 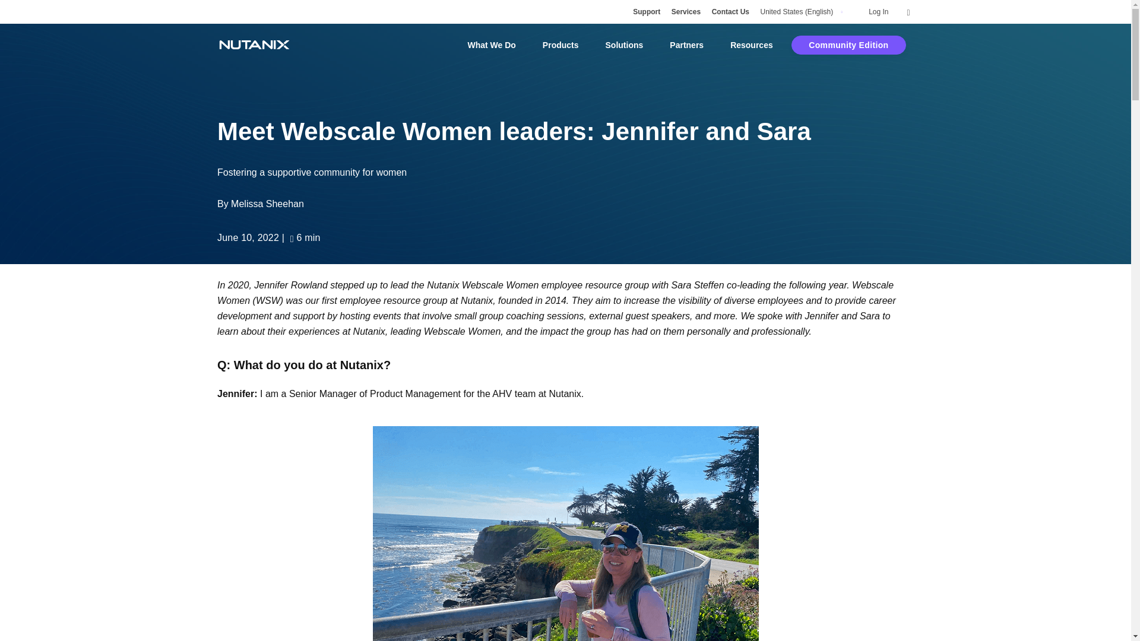 I want to click on Support, so click(x=646, y=12).